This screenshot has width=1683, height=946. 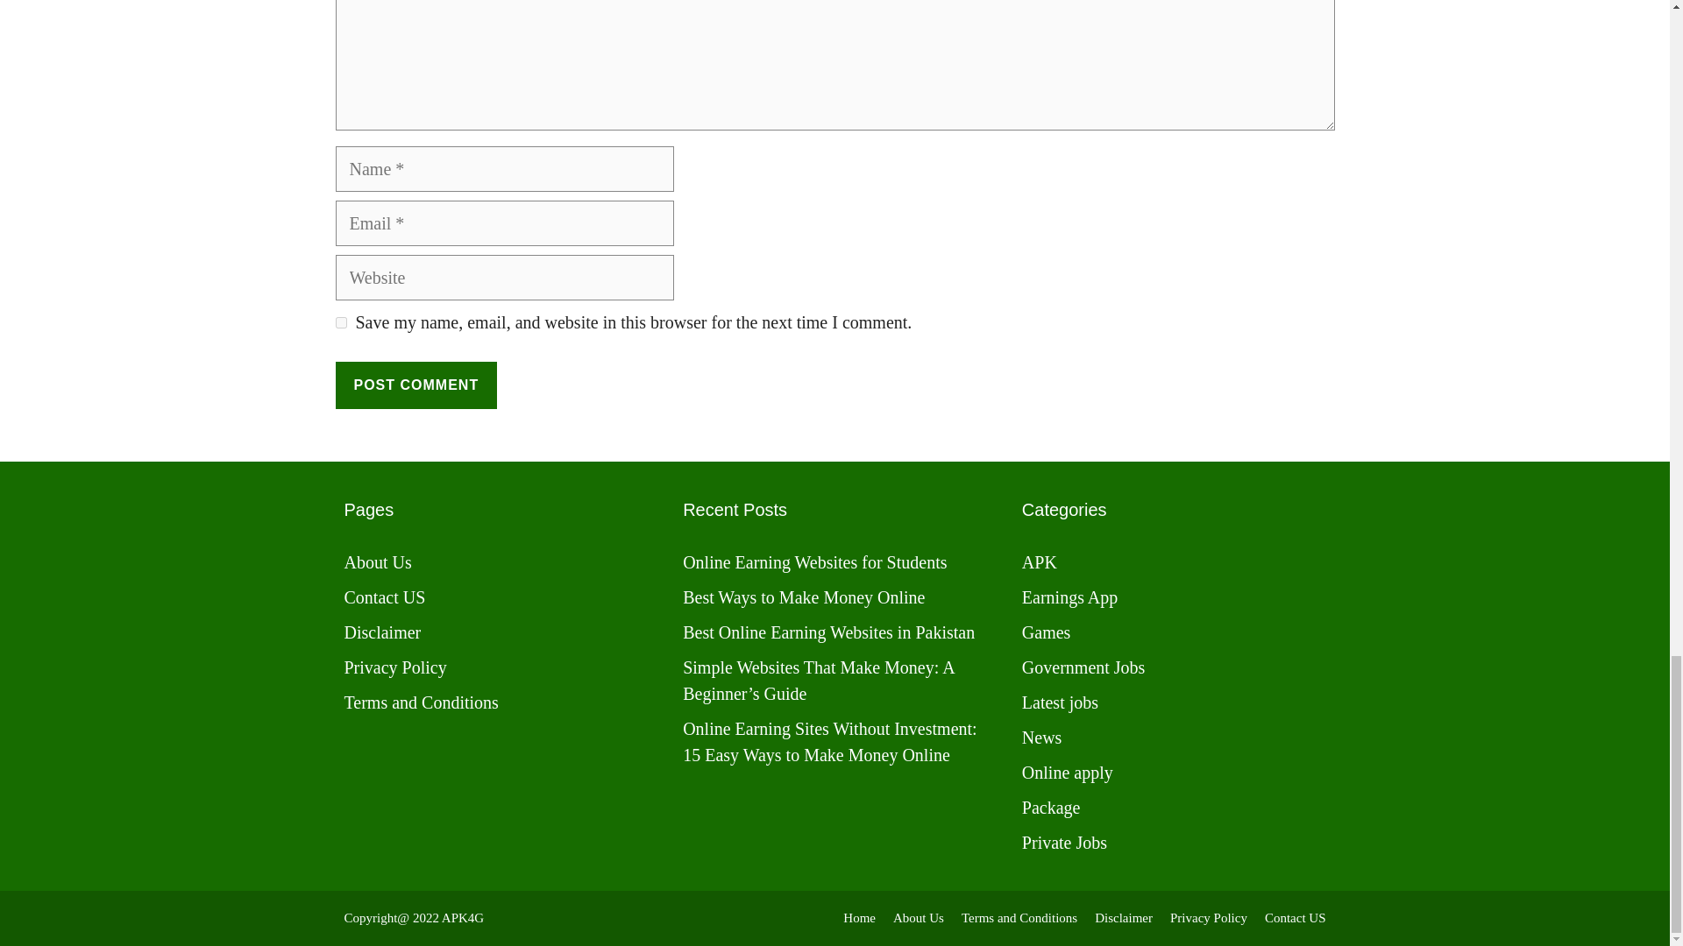 What do you see at coordinates (1046, 632) in the screenshot?
I see `Games` at bounding box center [1046, 632].